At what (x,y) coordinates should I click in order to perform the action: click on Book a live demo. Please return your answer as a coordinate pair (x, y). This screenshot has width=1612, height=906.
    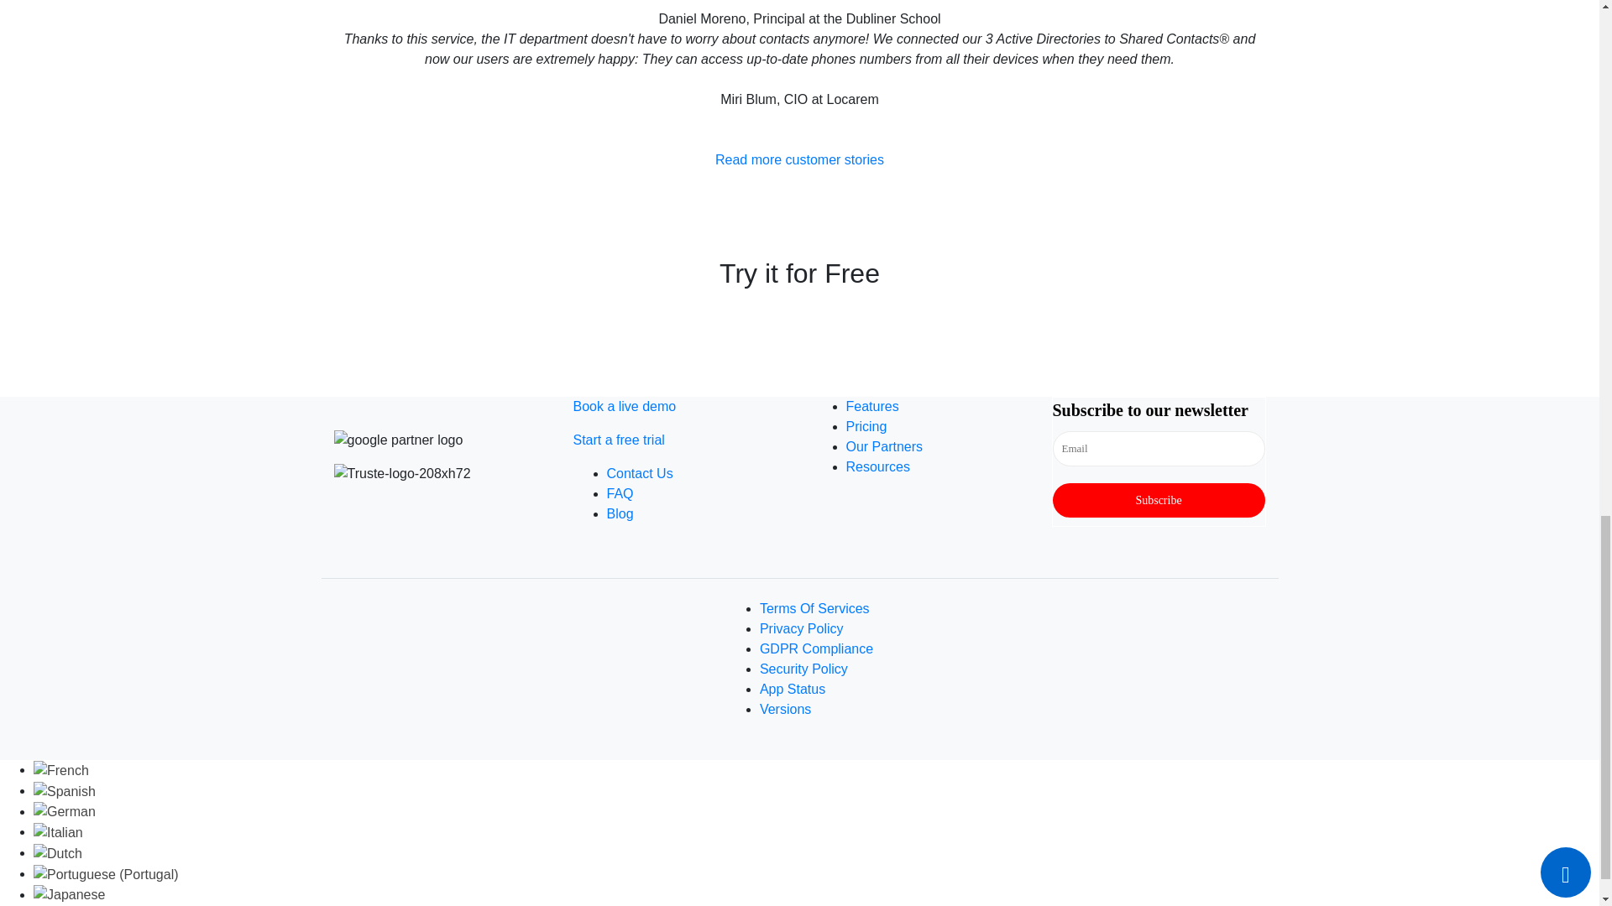
    Looking at the image, I should click on (623, 406).